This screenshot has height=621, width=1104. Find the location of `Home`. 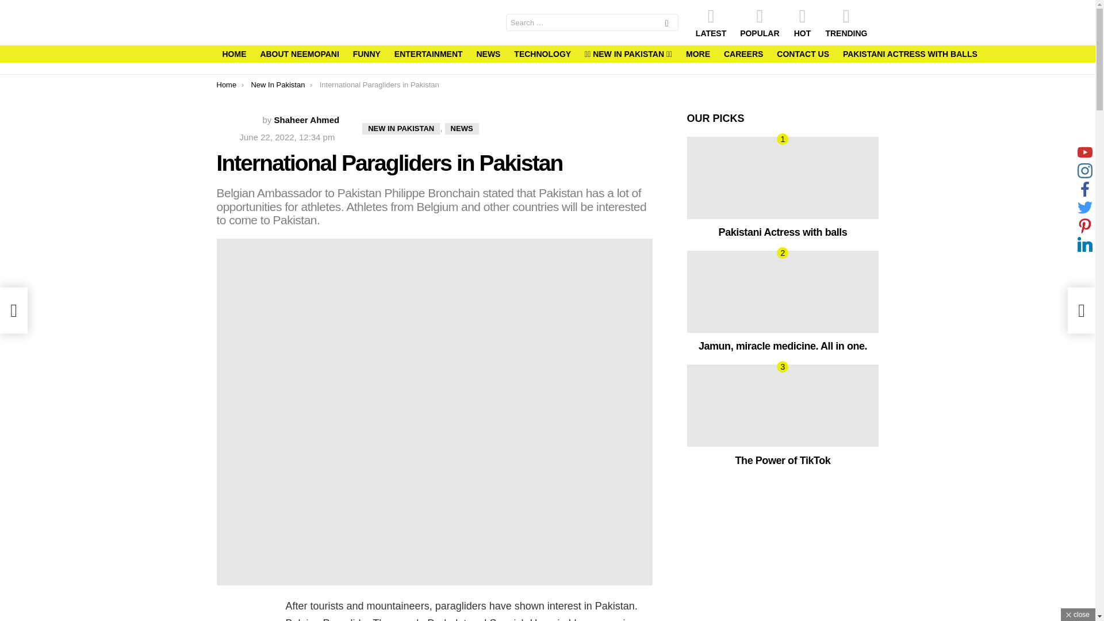

Home is located at coordinates (226, 85).